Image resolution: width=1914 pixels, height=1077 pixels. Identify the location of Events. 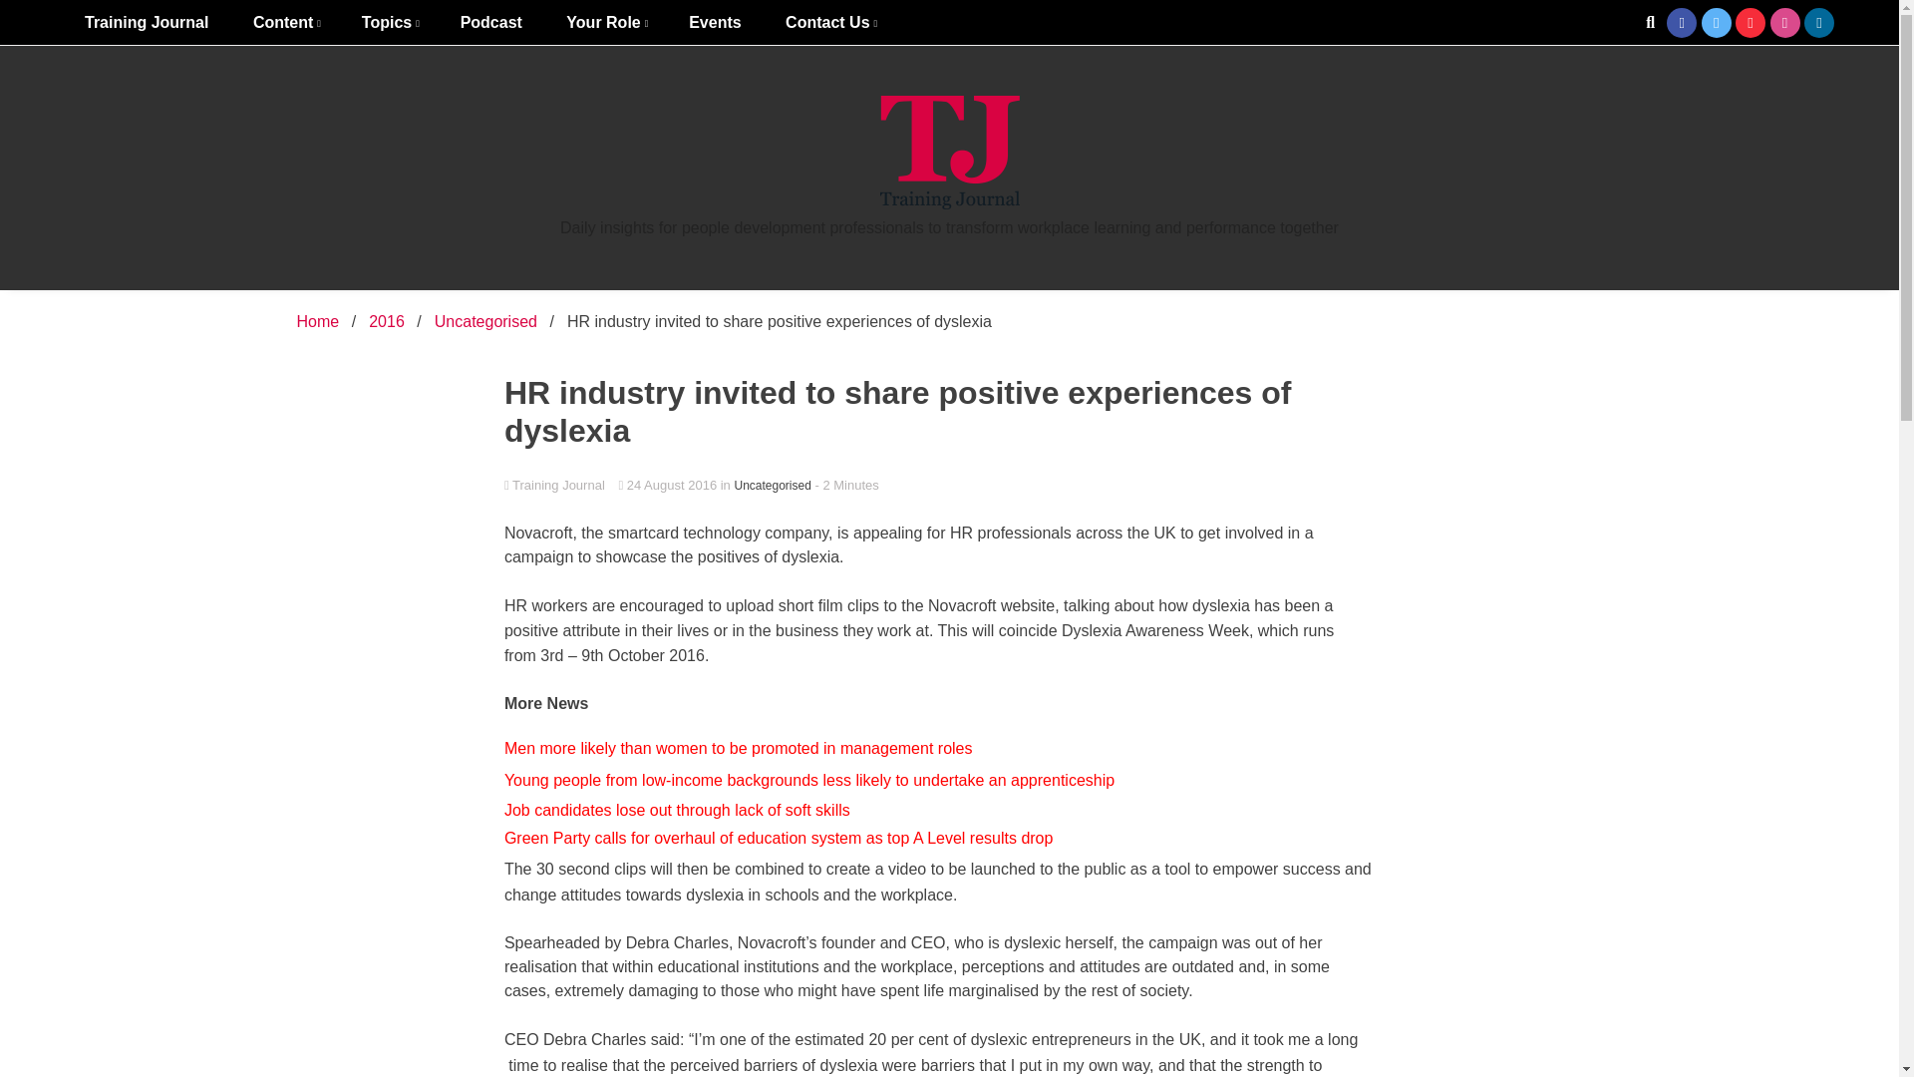
(714, 22).